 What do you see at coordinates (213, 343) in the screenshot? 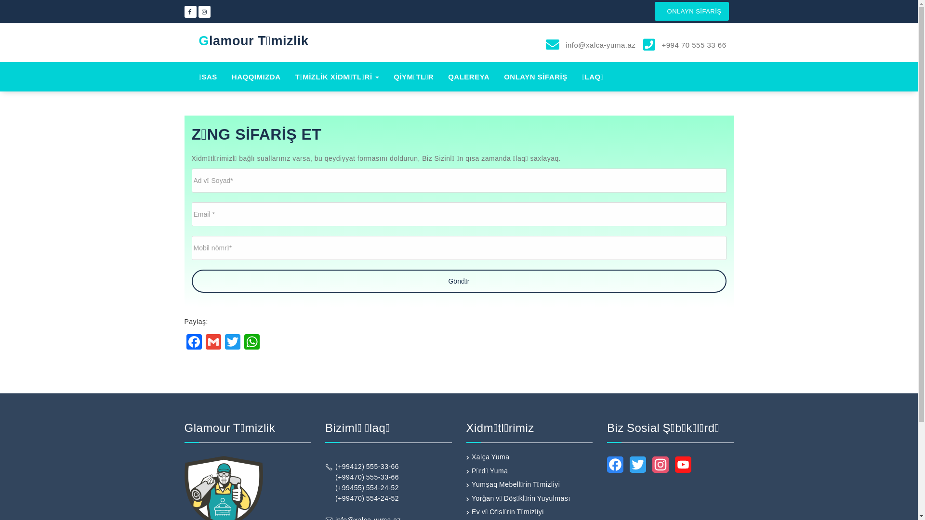
I see `Gmail` at bounding box center [213, 343].